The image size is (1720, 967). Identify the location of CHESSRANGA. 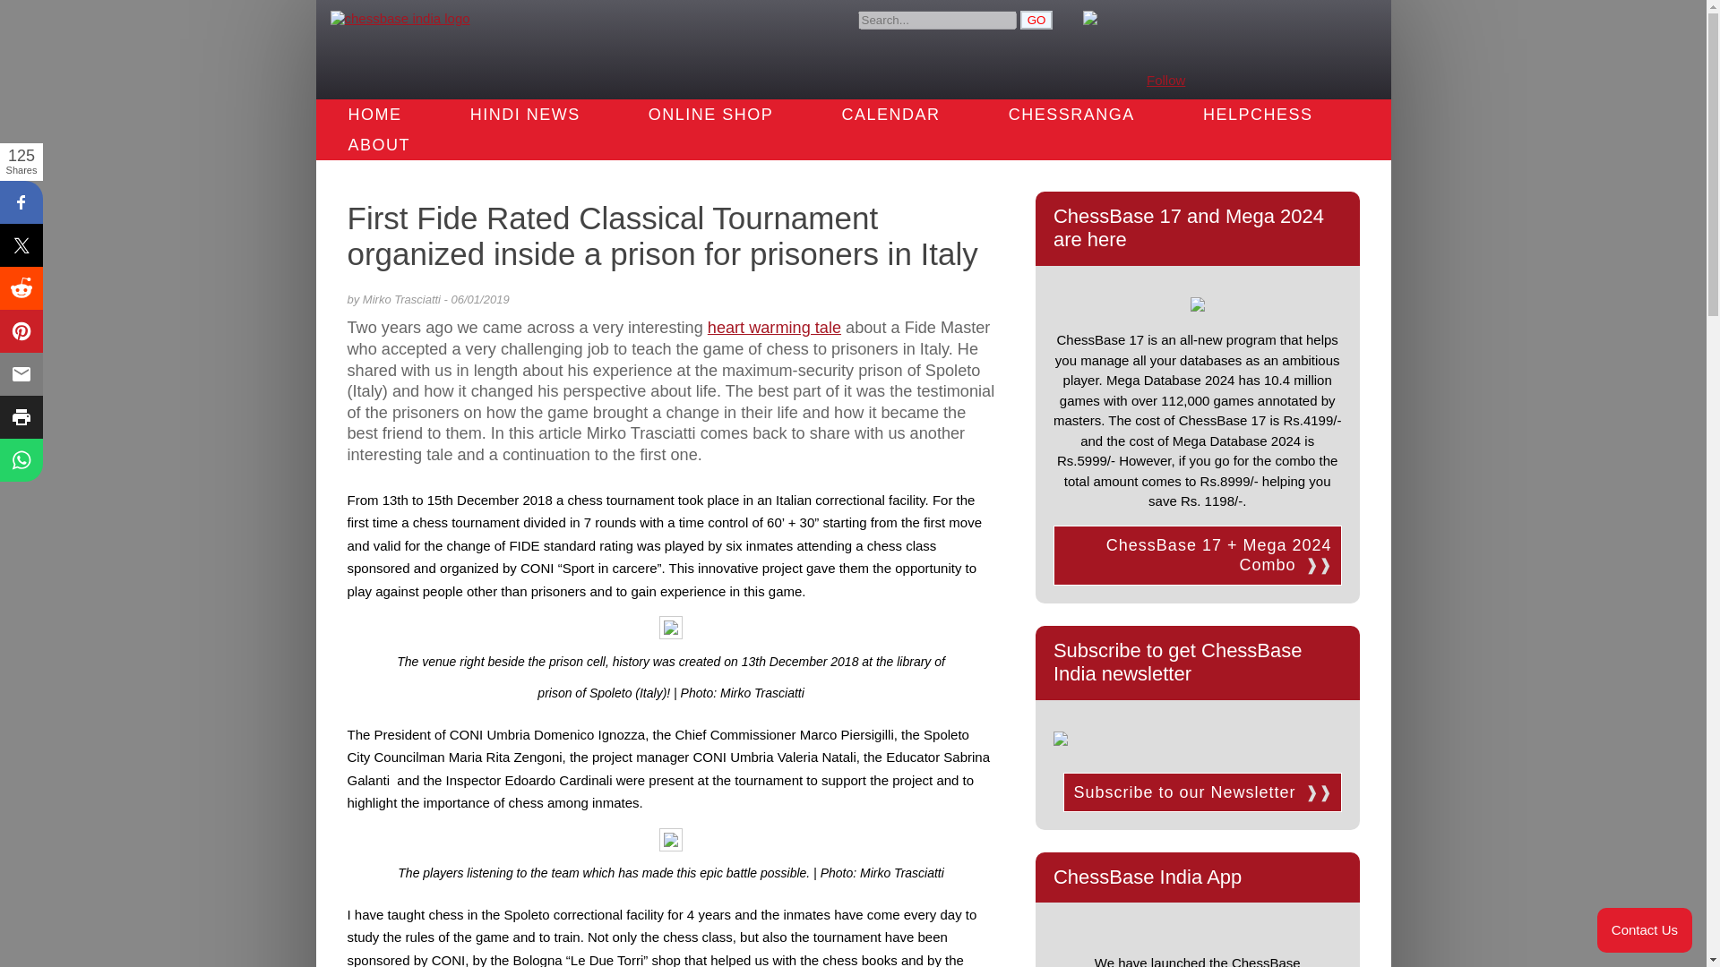
(1071, 115).